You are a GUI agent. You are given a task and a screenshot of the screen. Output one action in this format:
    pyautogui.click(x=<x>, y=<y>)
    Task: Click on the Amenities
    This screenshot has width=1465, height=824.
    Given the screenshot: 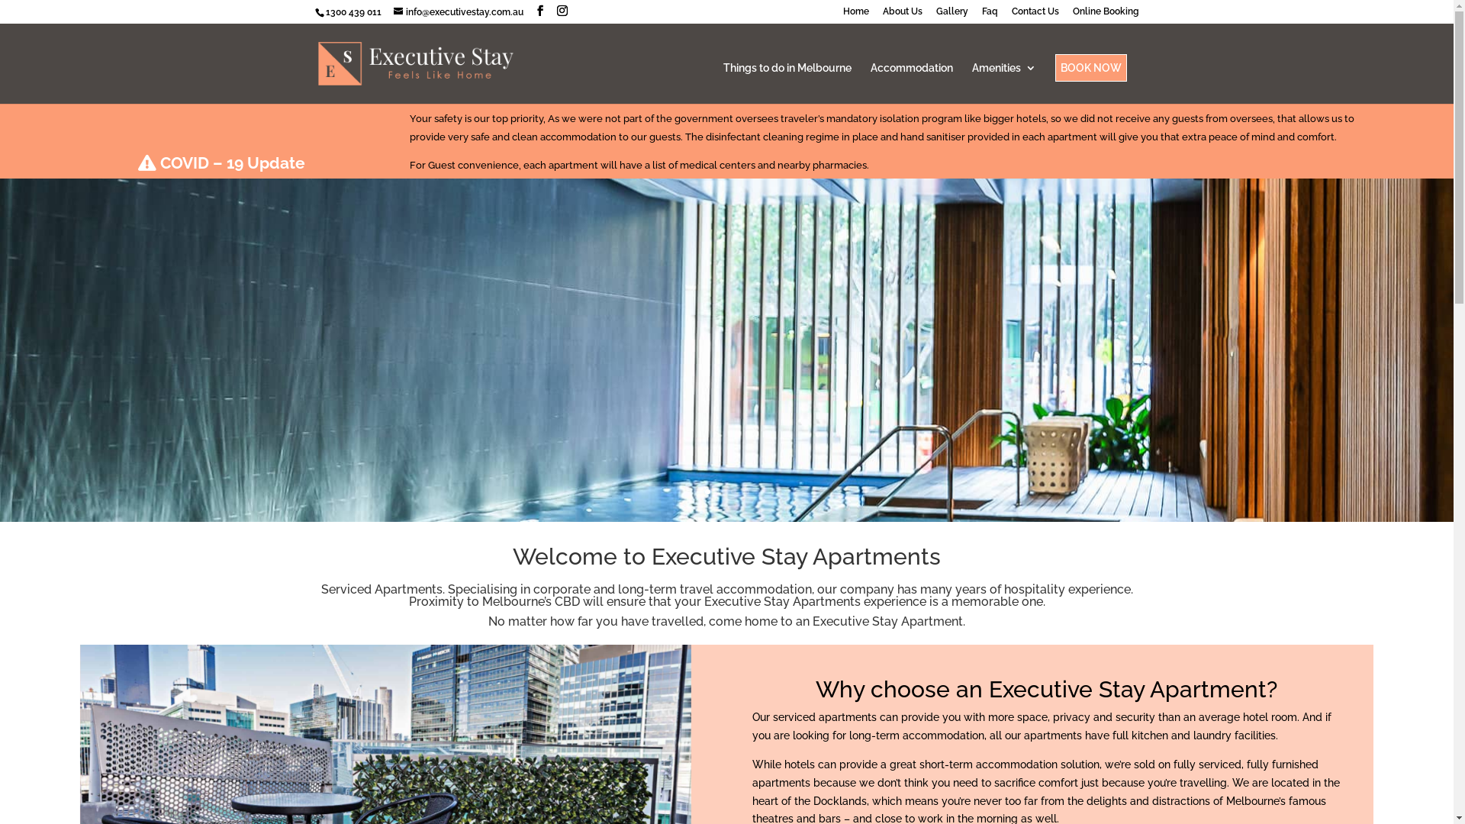 What is the action you would take?
    pyautogui.click(x=1004, y=83)
    